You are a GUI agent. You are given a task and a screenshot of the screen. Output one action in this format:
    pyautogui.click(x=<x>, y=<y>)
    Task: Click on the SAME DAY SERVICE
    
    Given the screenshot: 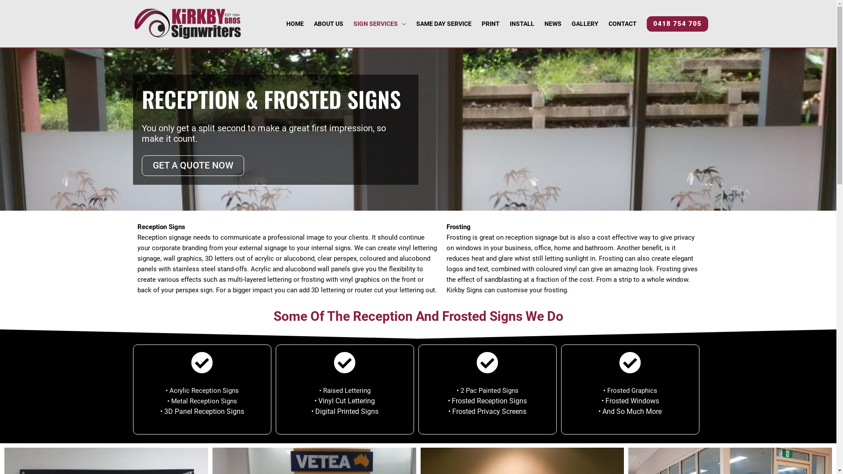 What is the action you would take?
    pyautogui.click(x=443, y=24)
    